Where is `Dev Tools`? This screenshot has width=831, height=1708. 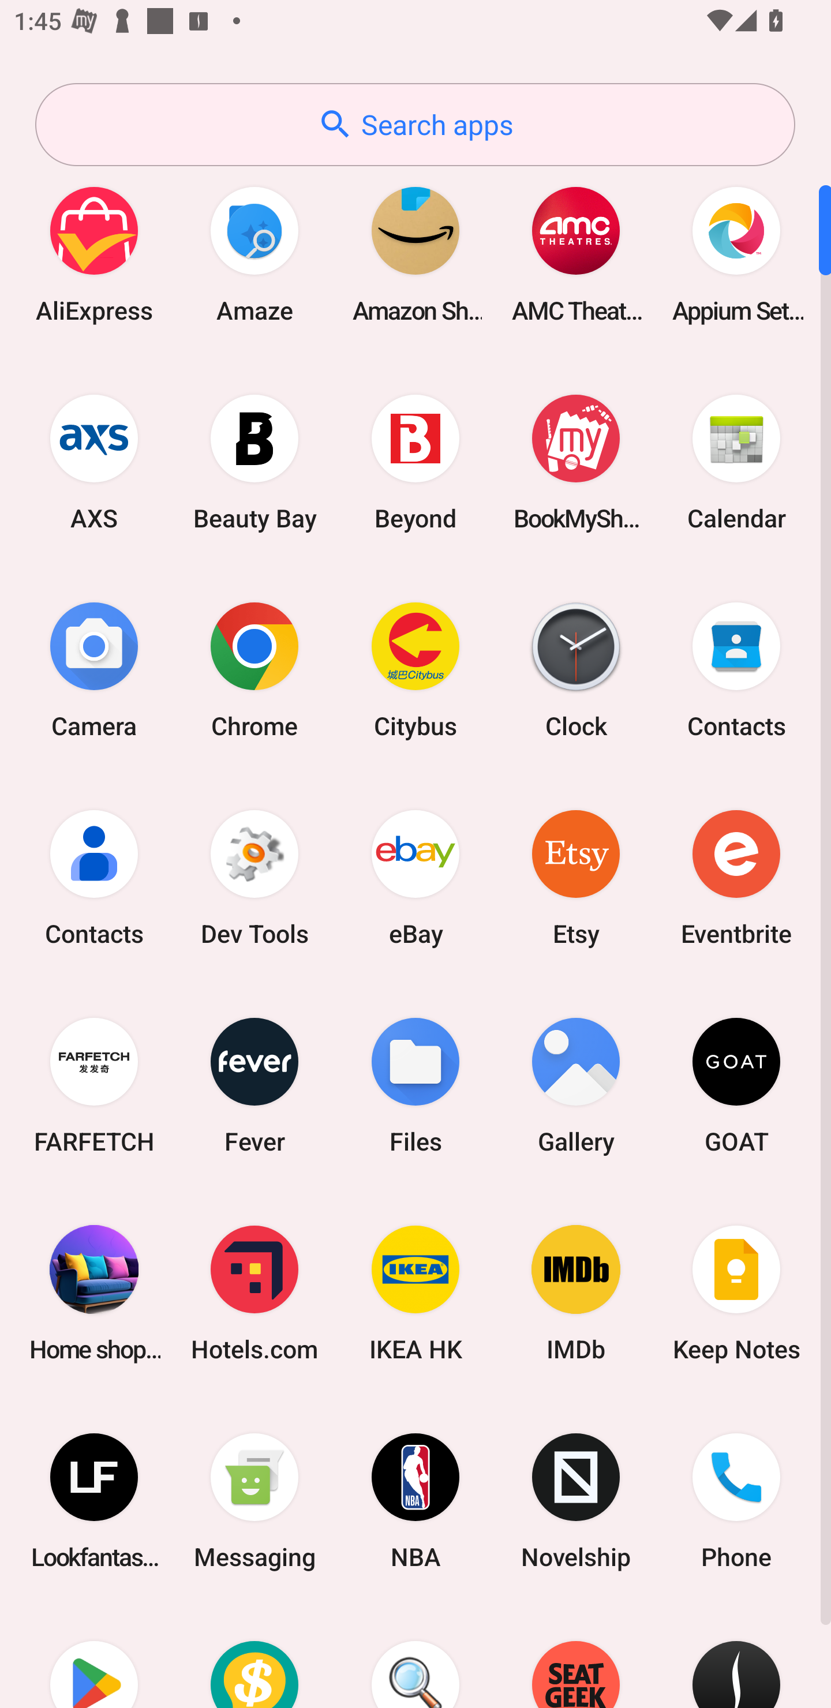 Dev Tools is located at coordinates (254, 877).